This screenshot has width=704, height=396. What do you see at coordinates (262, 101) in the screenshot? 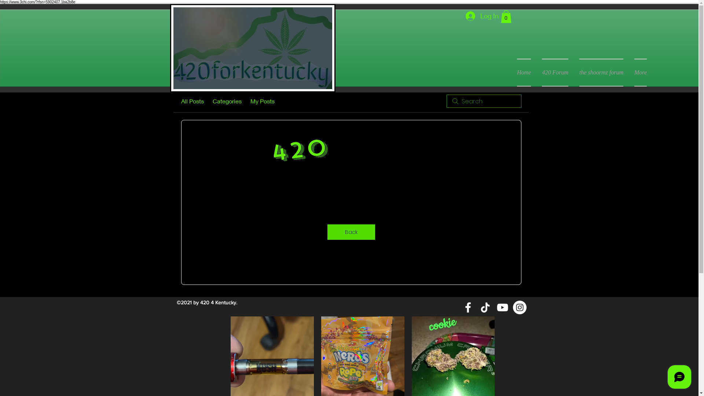
I see `My Posts` at bounding box center [262, 101].